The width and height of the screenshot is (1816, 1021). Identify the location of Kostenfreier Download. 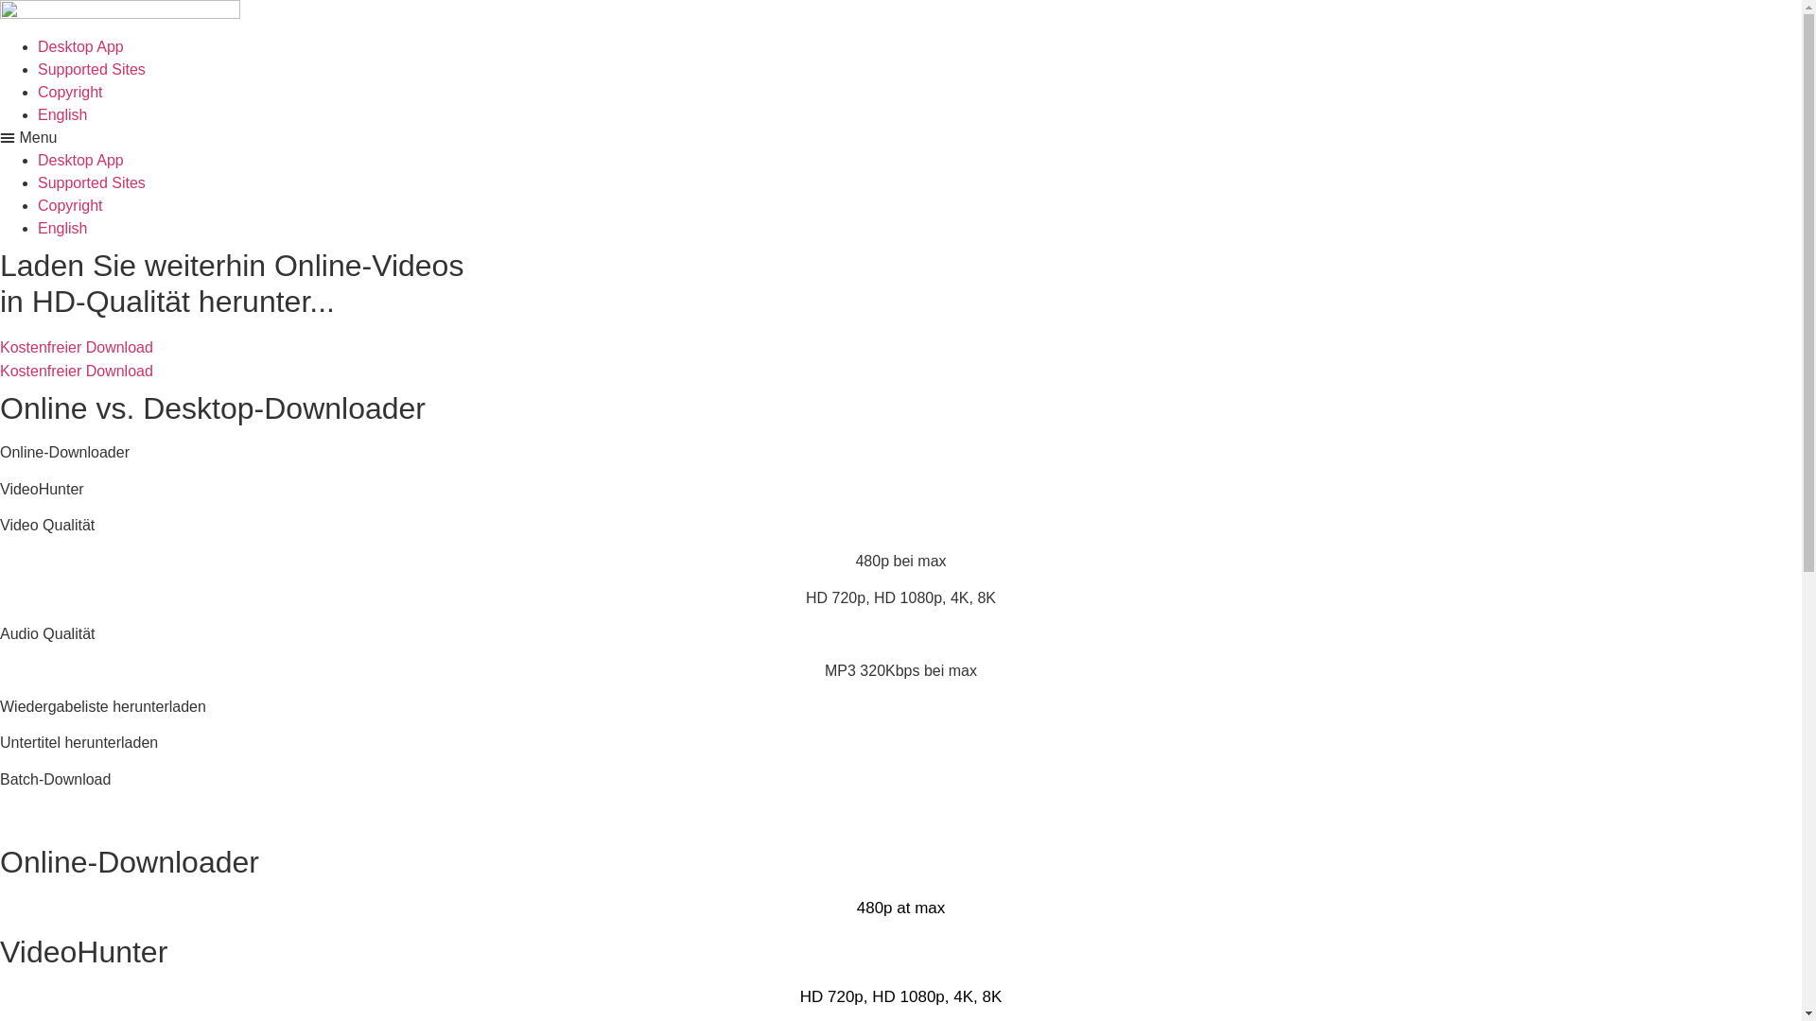
(77, 371).